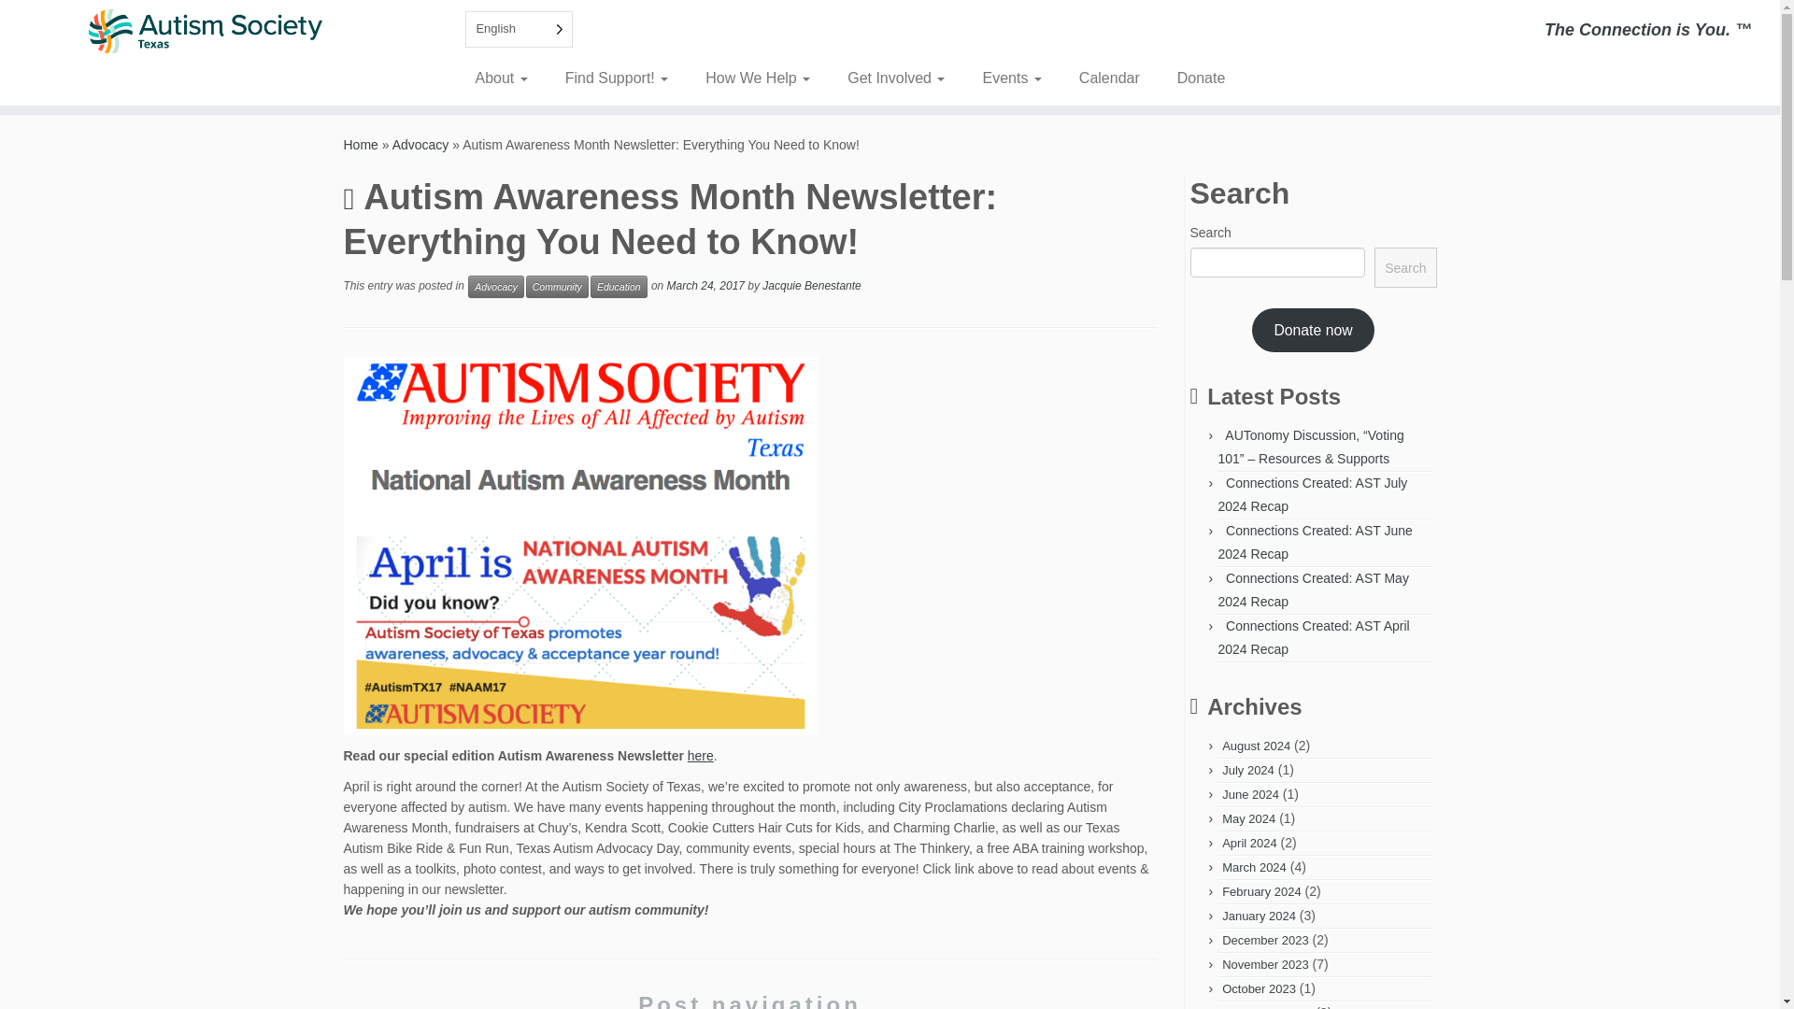 This screenshot has height=1009, width=1794. I want to click on Autism Society of Texas, so click(361, 144).